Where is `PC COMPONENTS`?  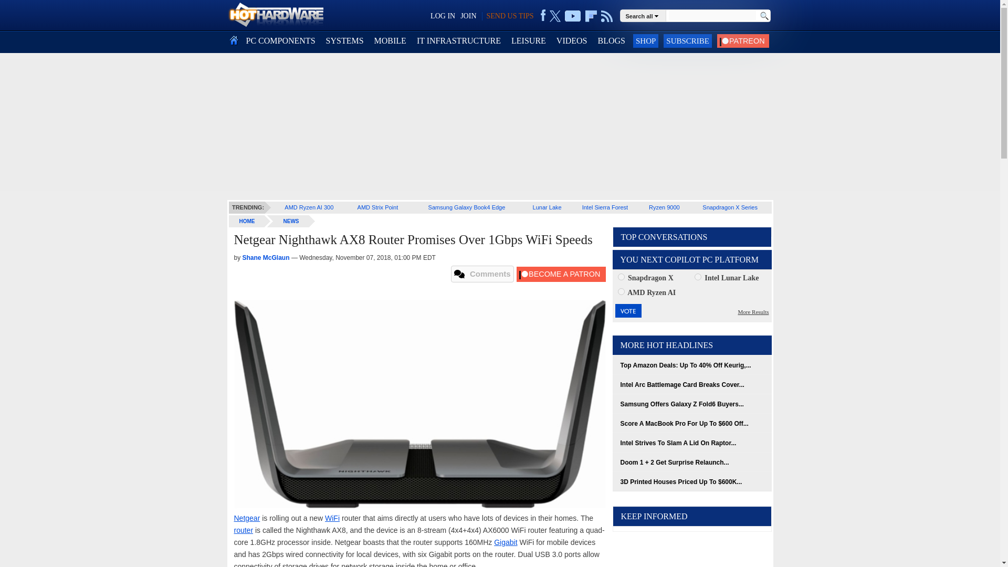 PC COMPONENTS is located at coordinates (280, 41).